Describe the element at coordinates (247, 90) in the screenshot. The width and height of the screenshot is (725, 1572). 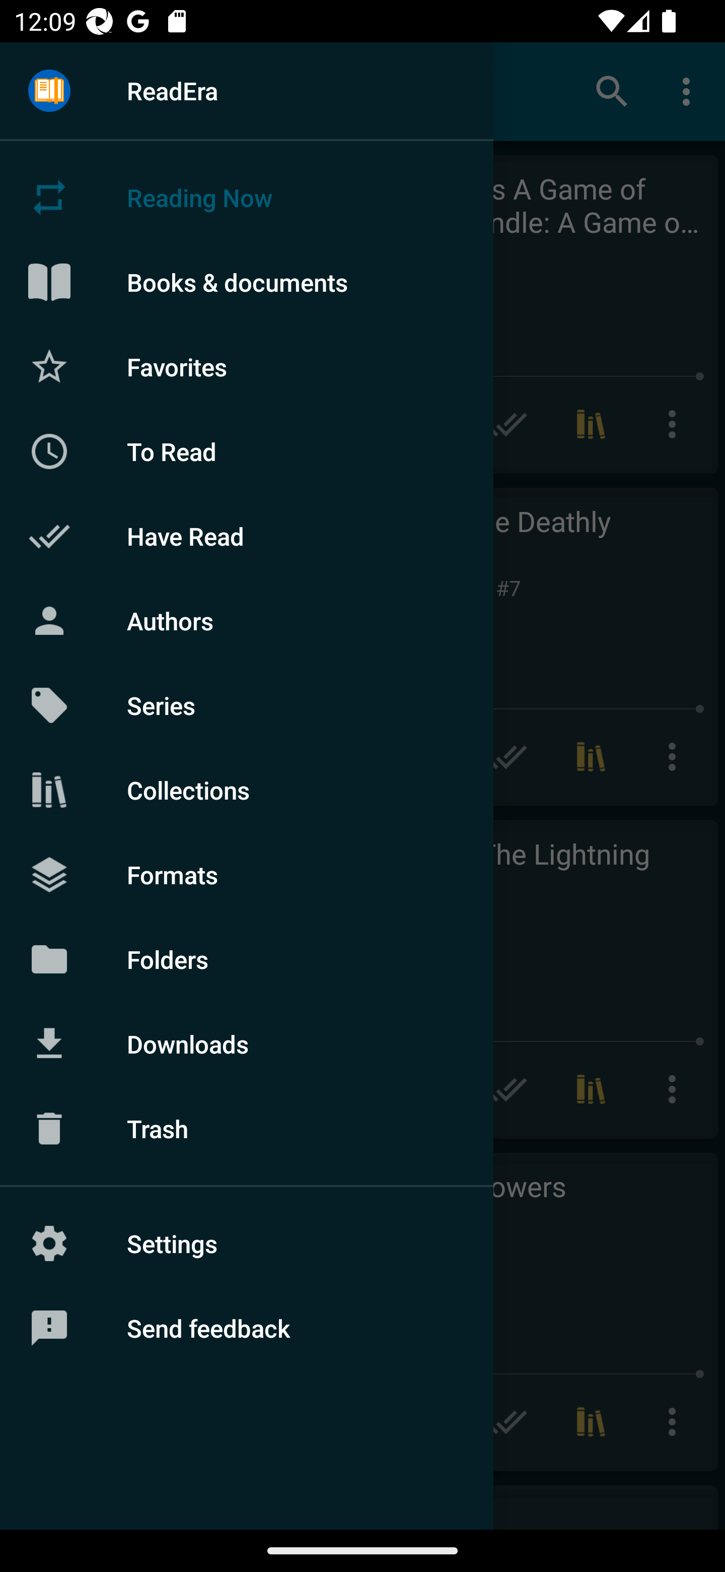
I see `ReadEra` at that location.